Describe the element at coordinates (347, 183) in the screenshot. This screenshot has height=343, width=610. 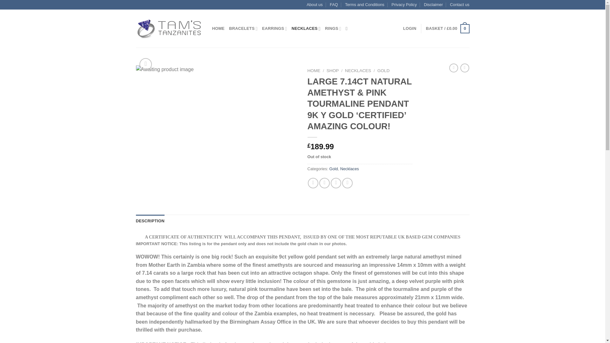
I see `Pin on Pinterest` at that location.